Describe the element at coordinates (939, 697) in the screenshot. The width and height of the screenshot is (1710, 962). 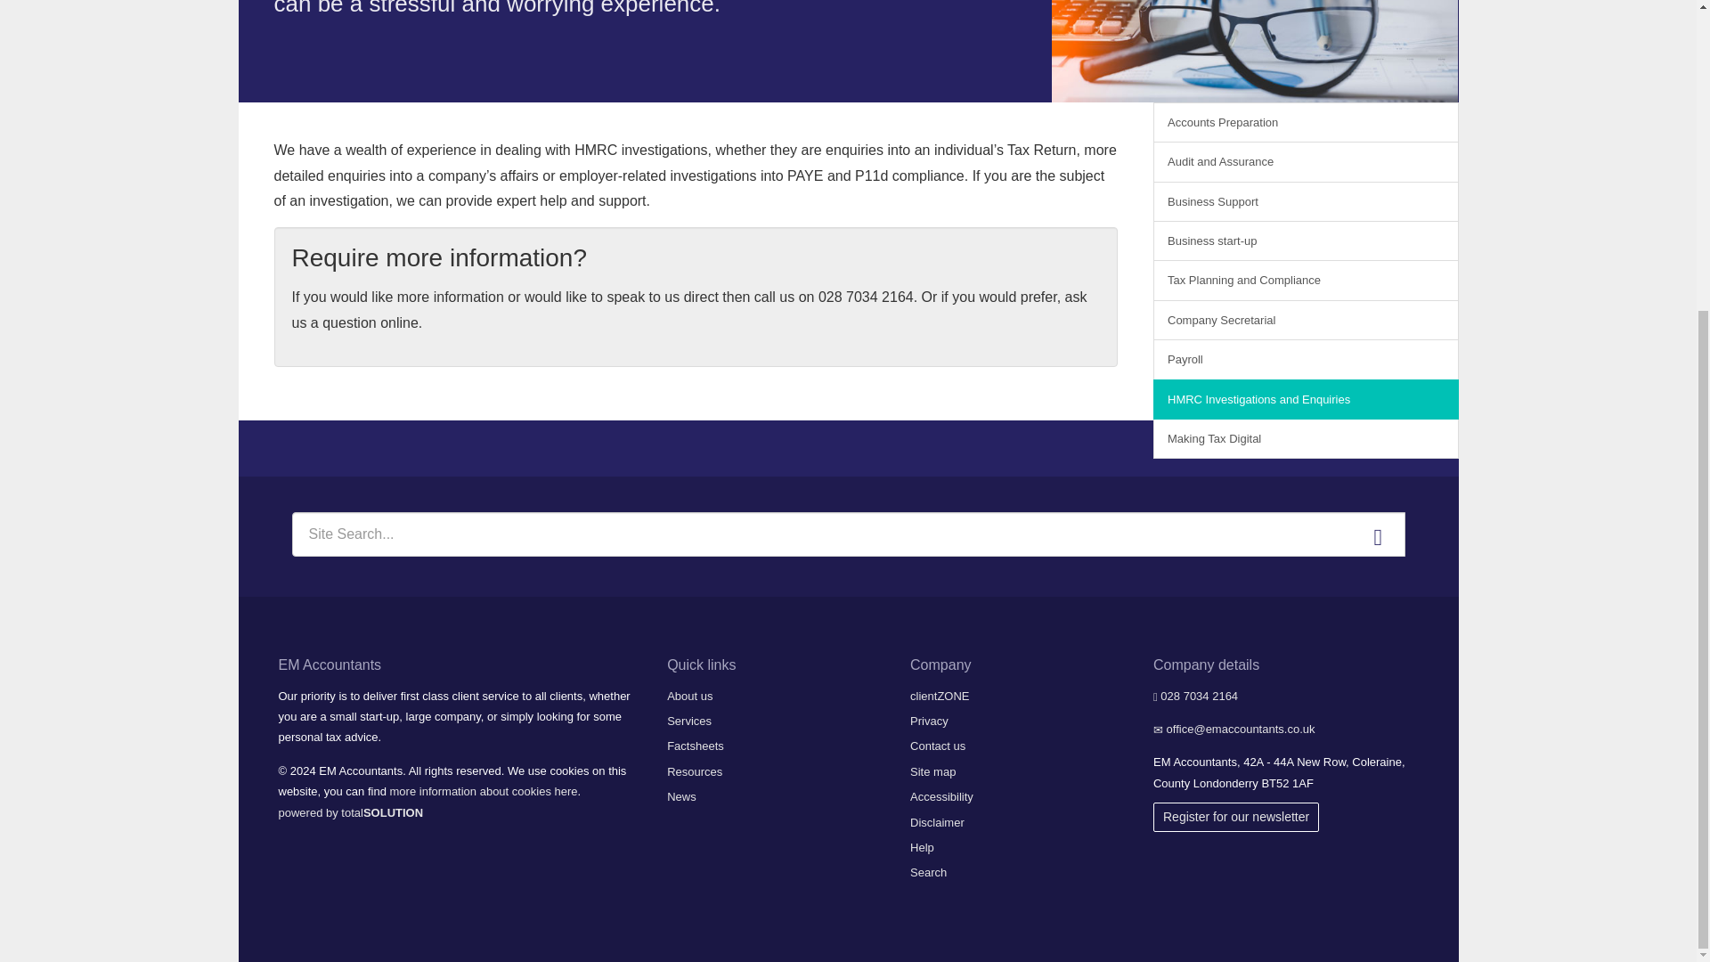
I see `clientZONE` at that location.